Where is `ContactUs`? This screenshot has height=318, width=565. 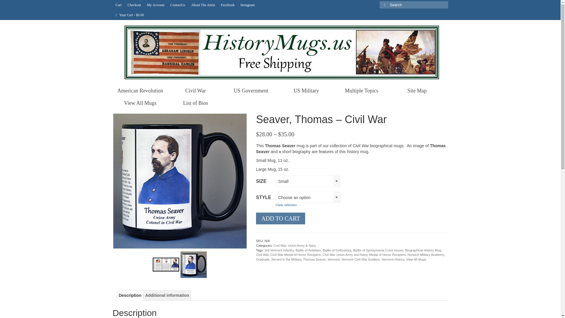 ContactUs is located at coordinates (178, 5).